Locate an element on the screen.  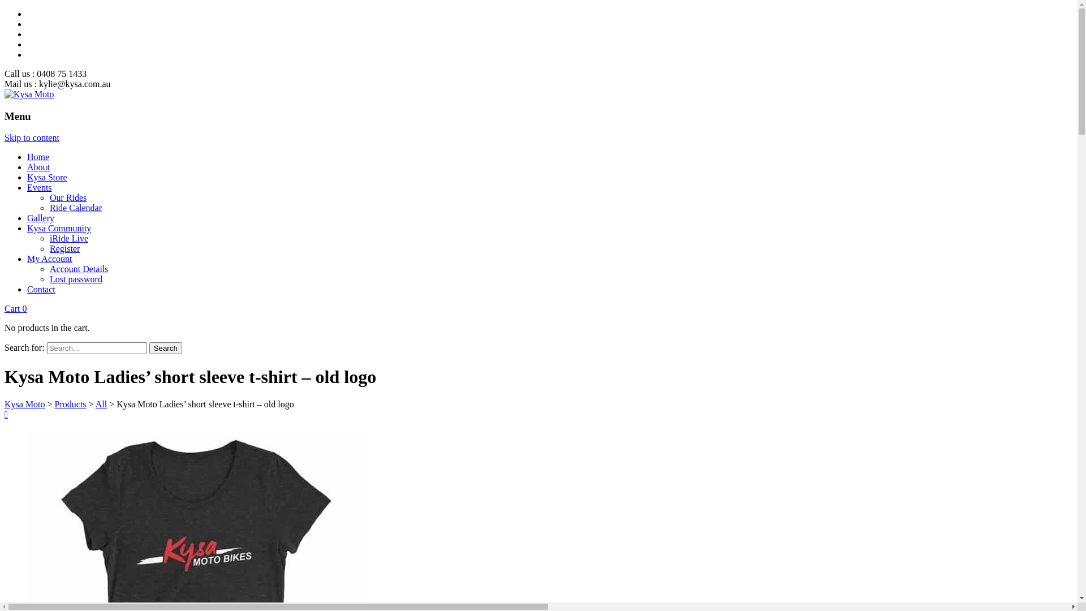
My Account is located at coordinates (50, 259).